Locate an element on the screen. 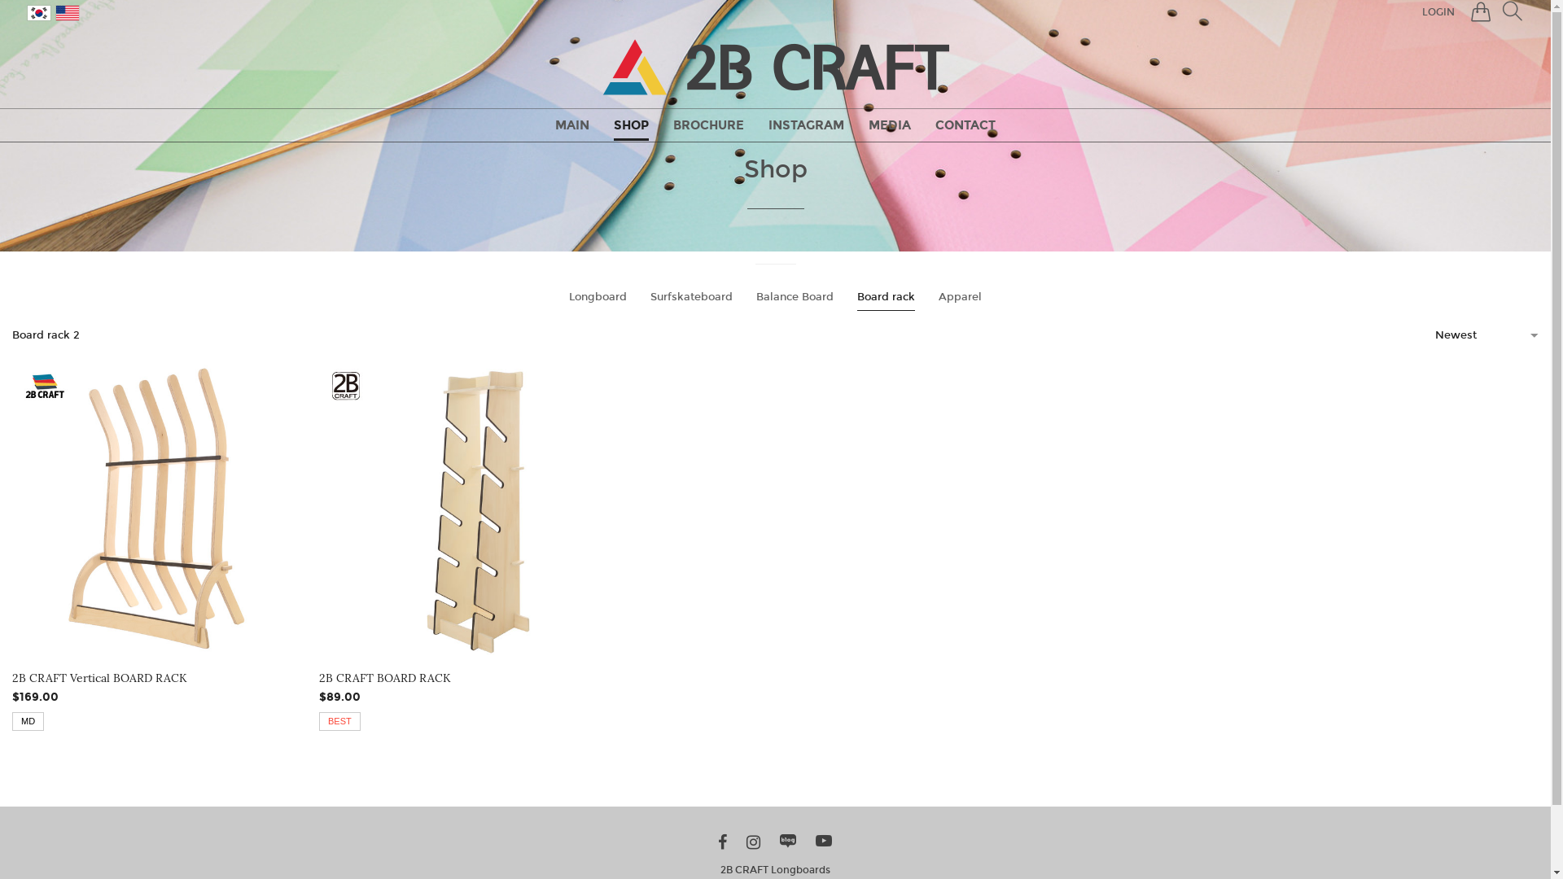 Image resolution: width=1563 pixels, height=879 pixels. CONTACT is located at coordinates (965, 125).